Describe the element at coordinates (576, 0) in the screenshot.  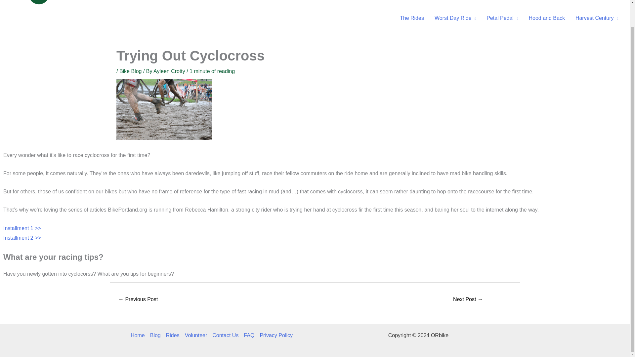
I see `Volunteer` at that location.